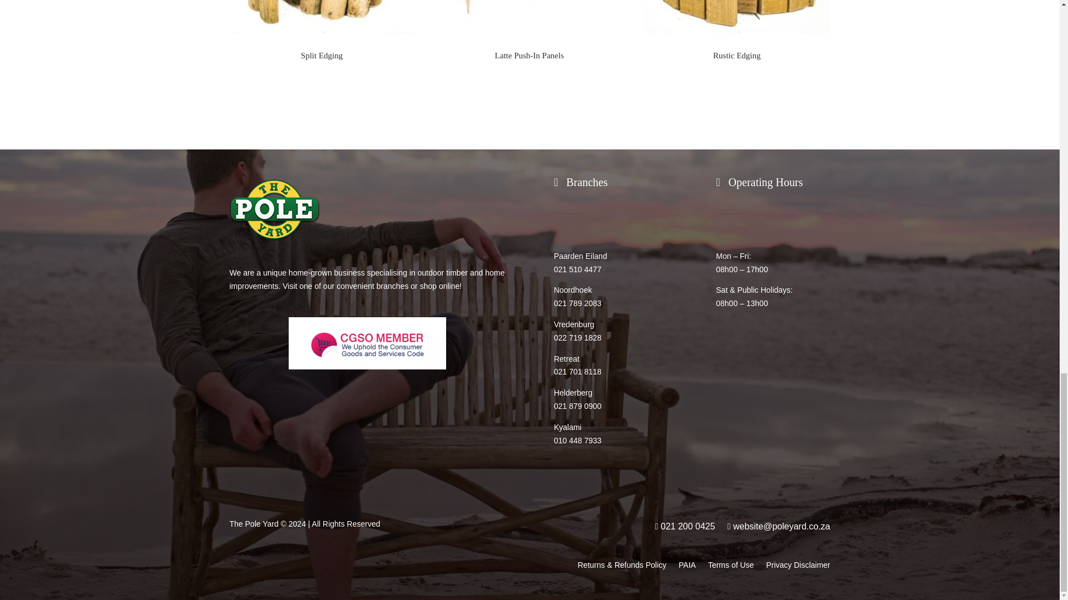 The width and height of the screenshot is (1068, 600). Describe the element at coordinates (274, 209) in the screenshot. I see `PY-Logo` at that location.